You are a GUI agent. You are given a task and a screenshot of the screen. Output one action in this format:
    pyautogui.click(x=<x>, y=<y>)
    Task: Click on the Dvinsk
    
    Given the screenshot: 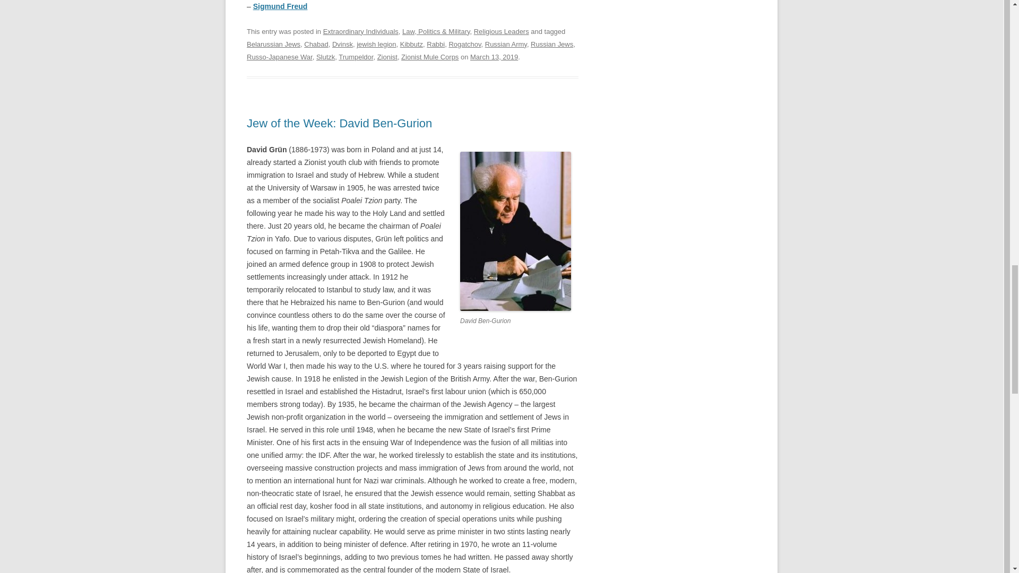 What is the action you would take?
    pyautogui.click(x=342, y=44)
    